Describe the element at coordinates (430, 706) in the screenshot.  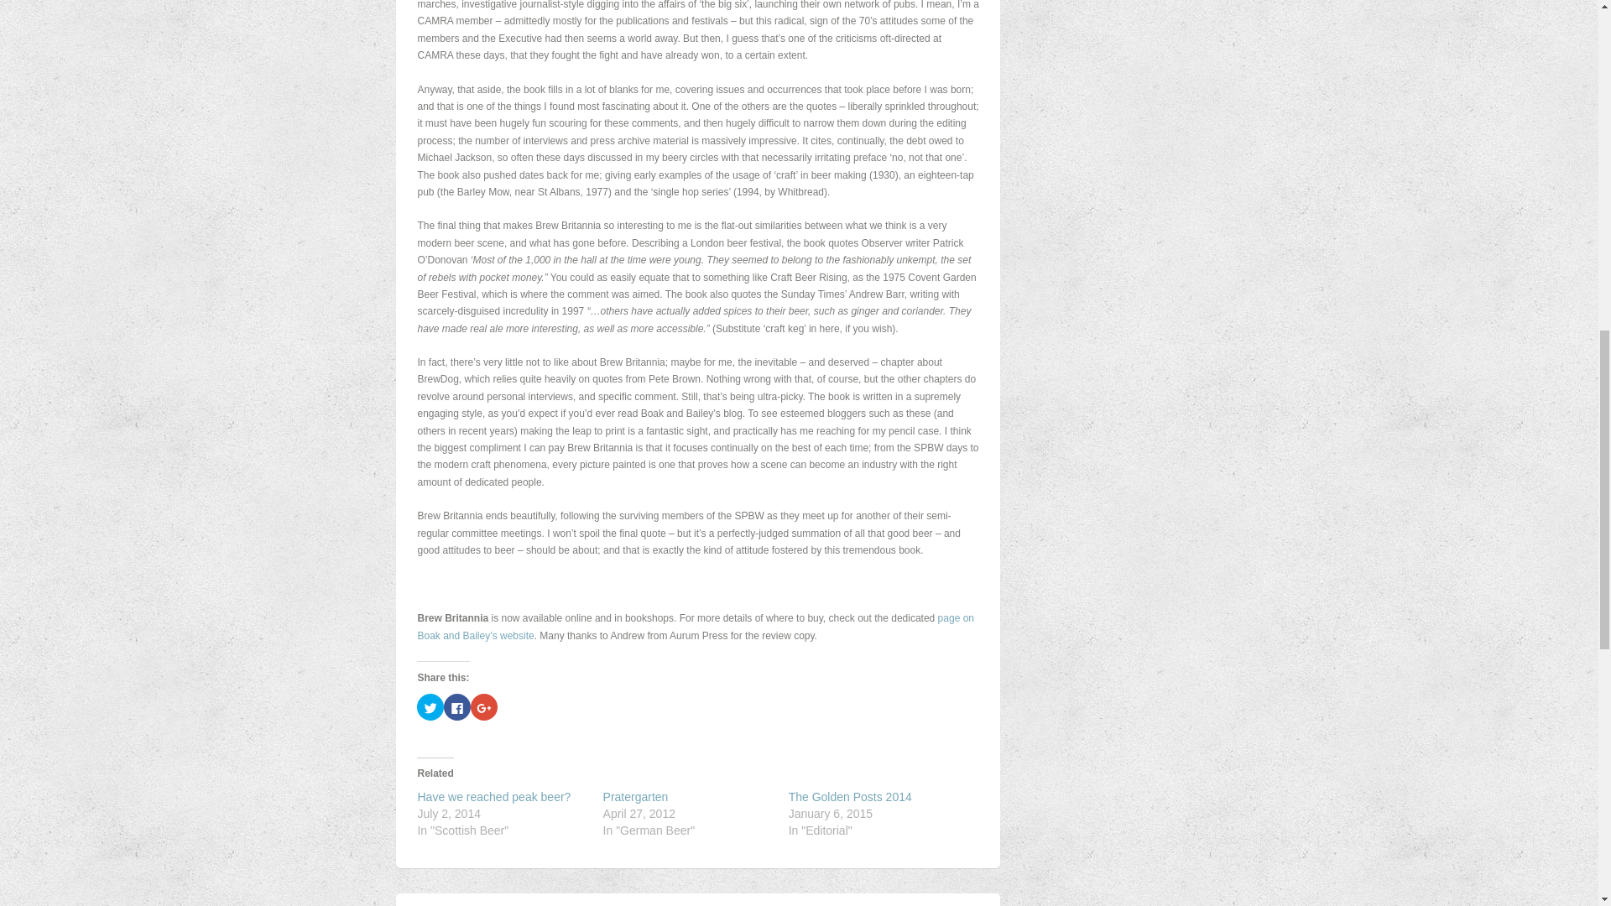
I see `Click to share on Twitter` at that location.